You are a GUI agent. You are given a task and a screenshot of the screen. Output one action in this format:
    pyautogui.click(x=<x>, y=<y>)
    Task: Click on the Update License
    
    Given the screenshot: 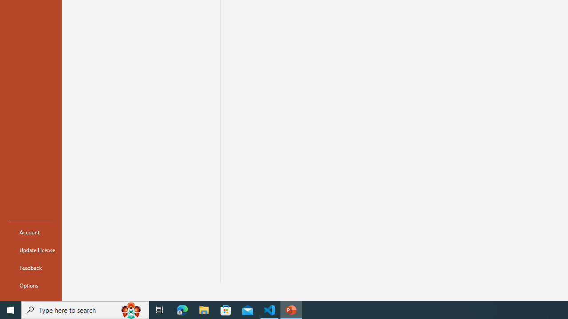 What is the action you would take?
    pyautogui.click(x=31, y=250)
    